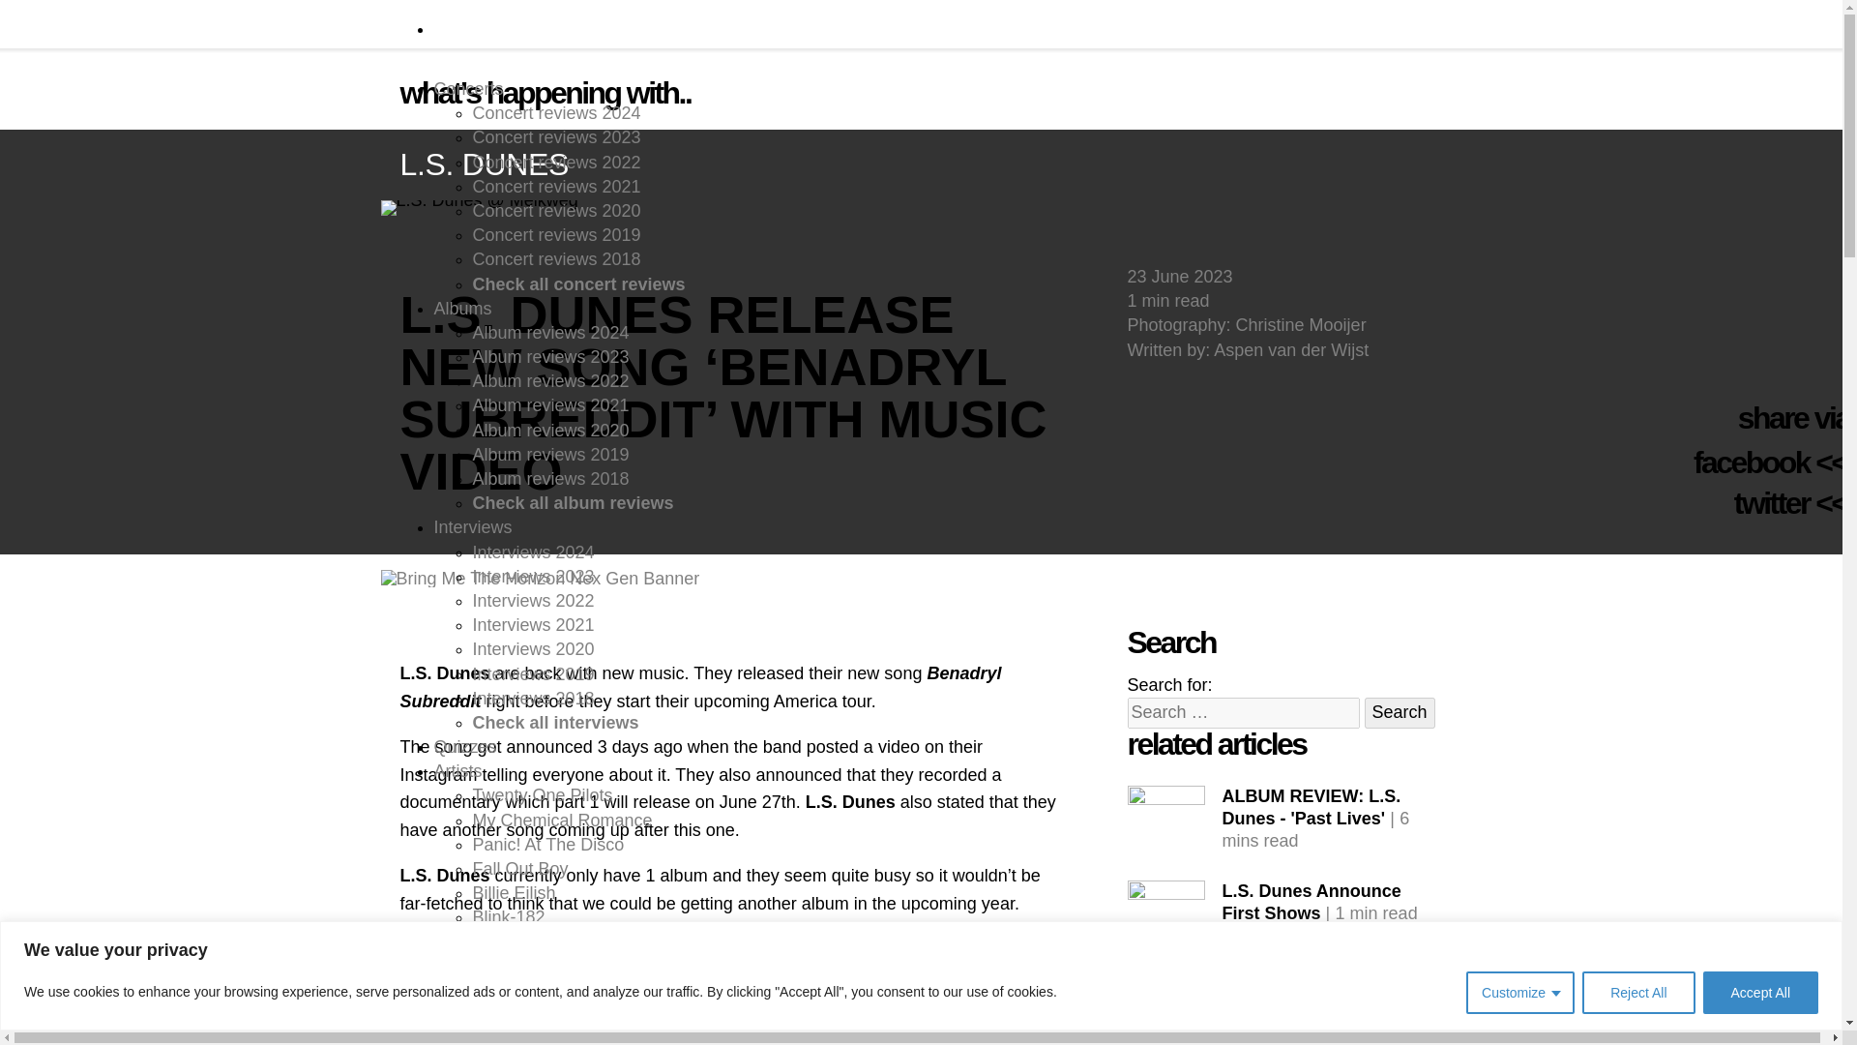 This screenshot has width=1857, height=1045. Describe the element at coordinates (555, 186) in the screenshot. I see `Concert reviews 2021` at that location.